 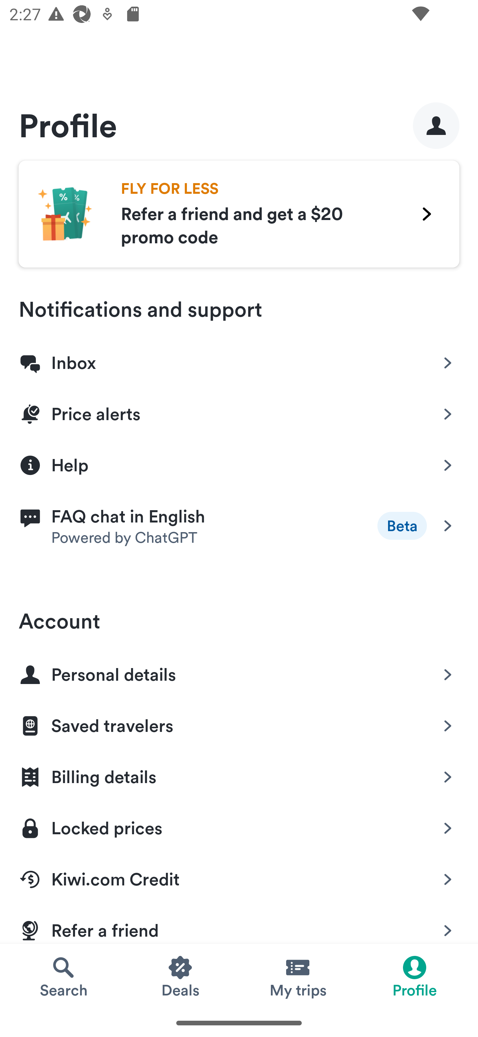 I want to click on Locked prices, so click(x=239, y=826).